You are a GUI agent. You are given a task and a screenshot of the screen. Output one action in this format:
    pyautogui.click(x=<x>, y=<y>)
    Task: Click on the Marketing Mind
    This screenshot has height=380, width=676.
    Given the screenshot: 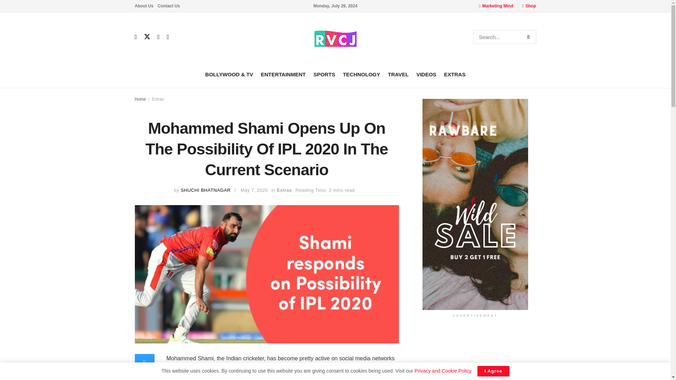 What is the action you would take?
    pyautogui.click(x=498, y=6)
    